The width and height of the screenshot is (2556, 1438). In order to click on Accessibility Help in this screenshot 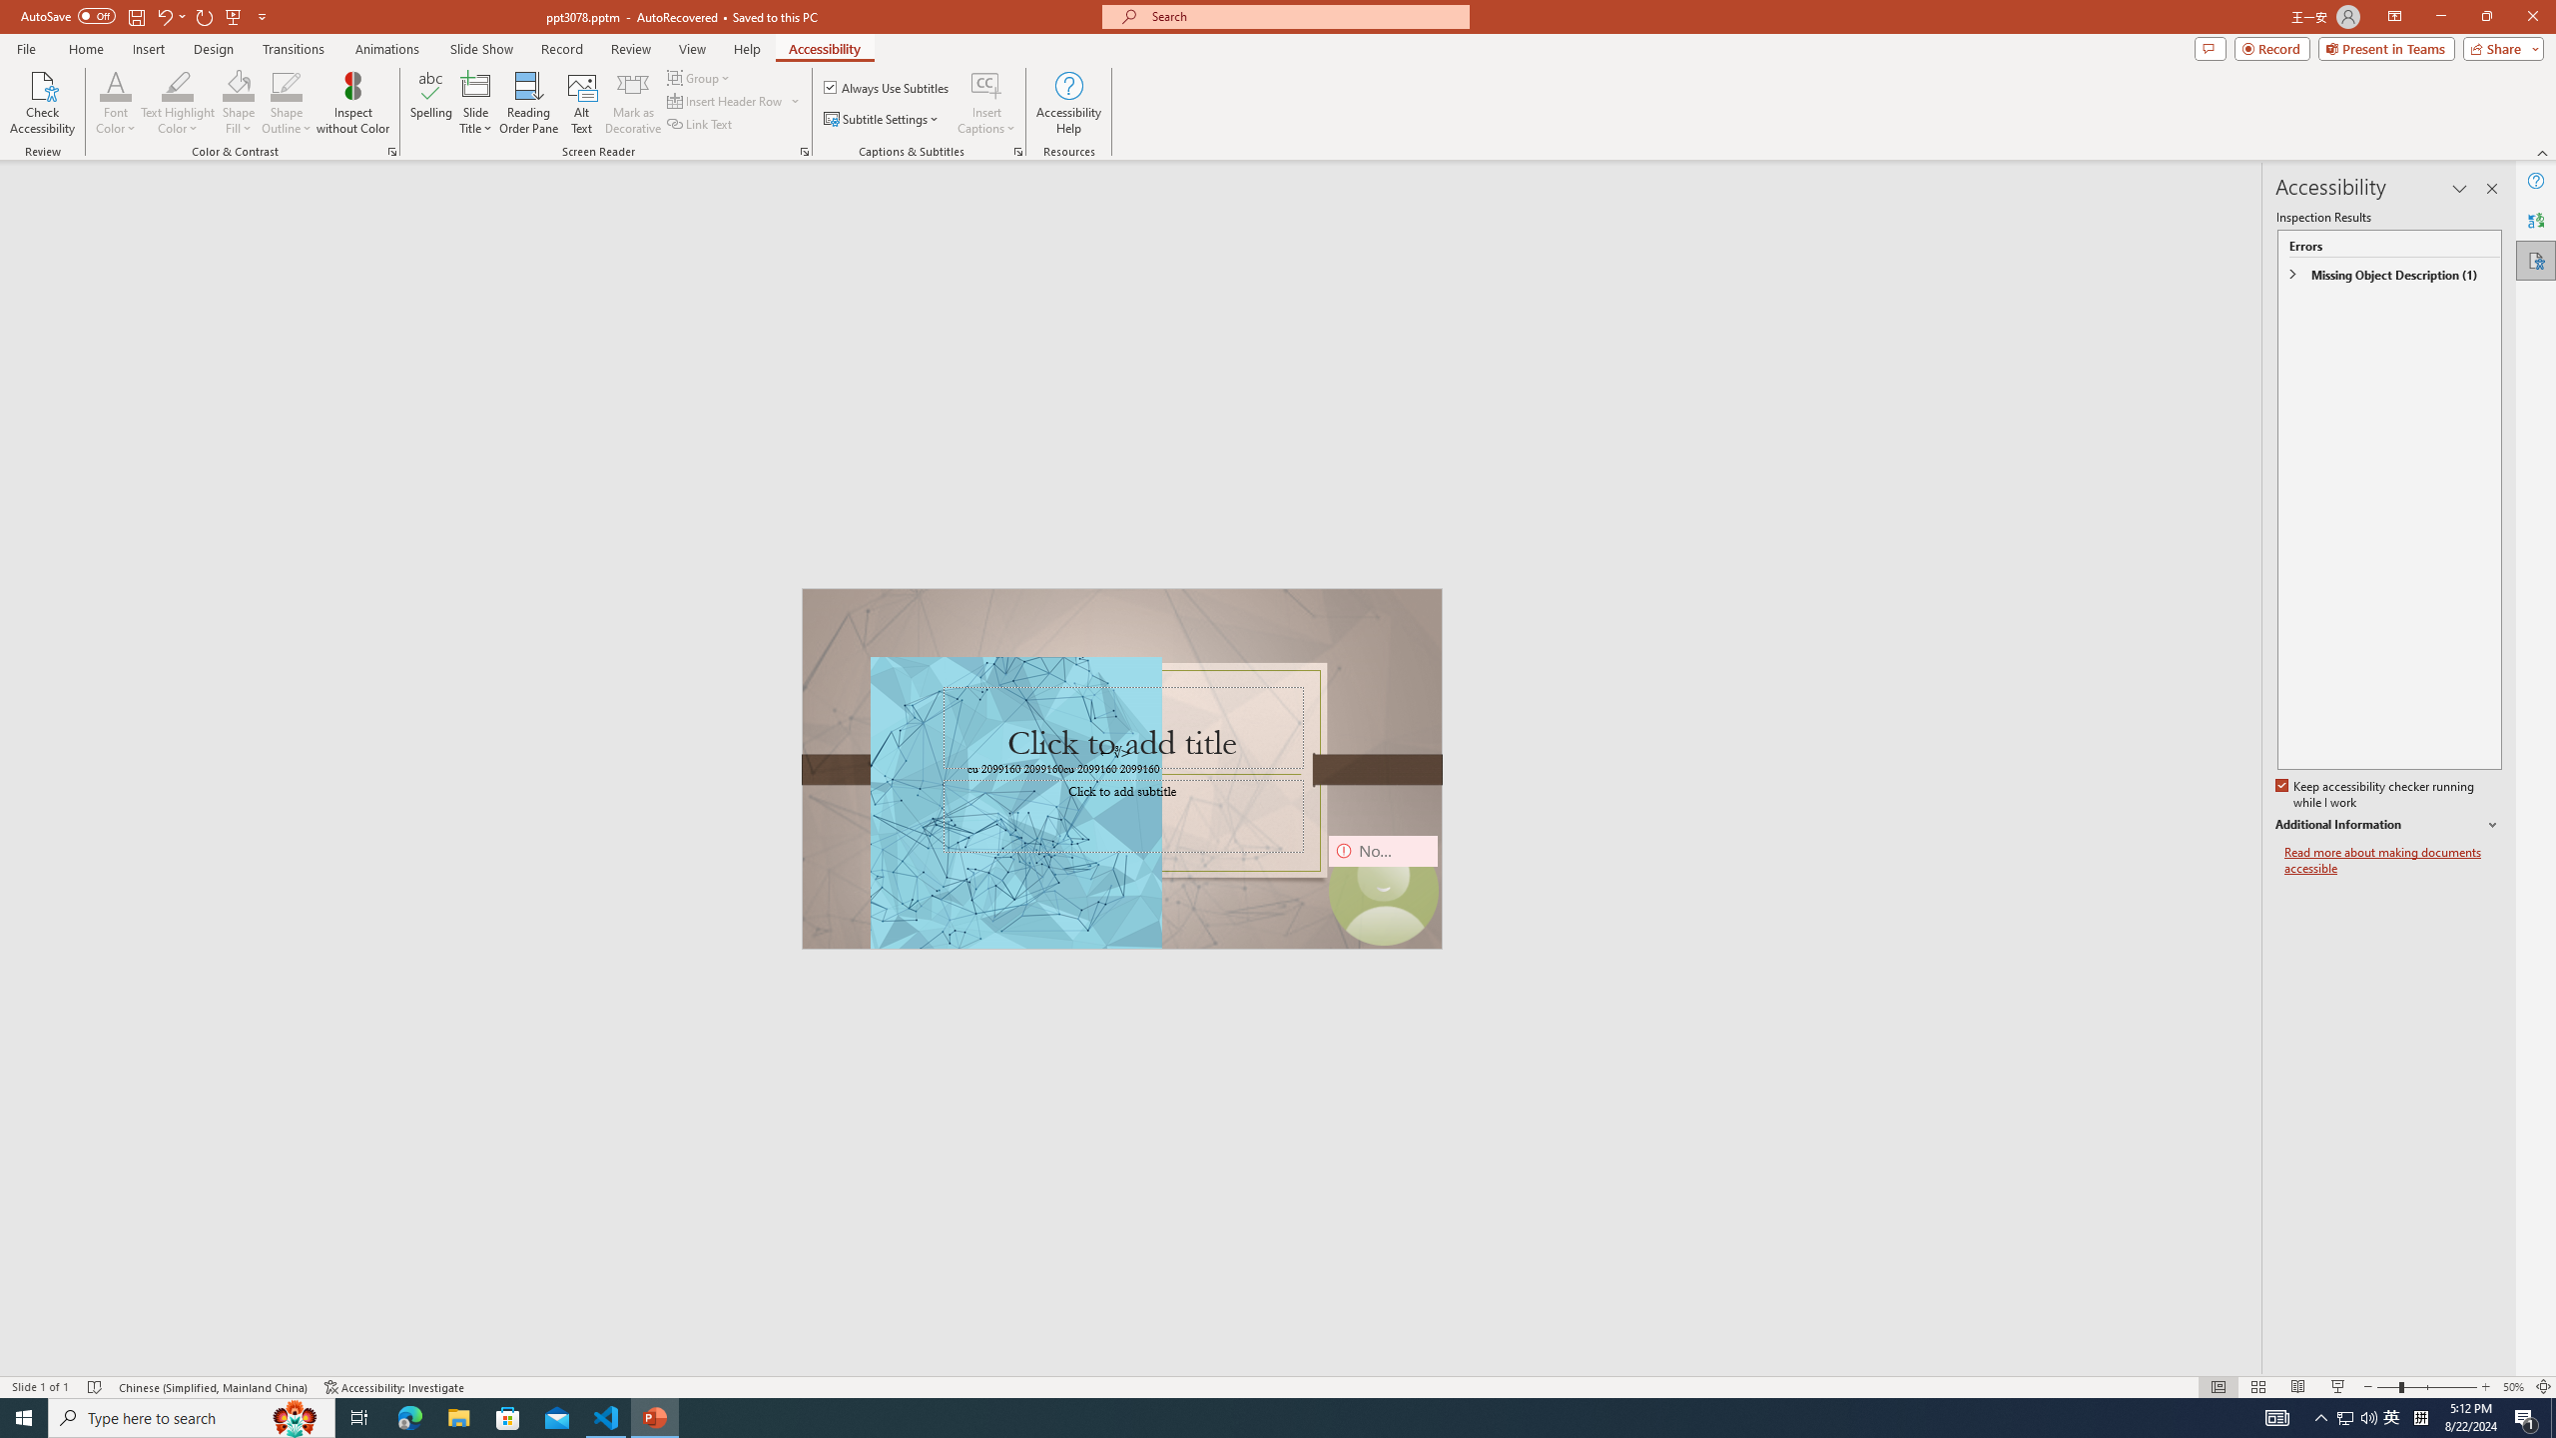, I will do `click(1068, 103)`.